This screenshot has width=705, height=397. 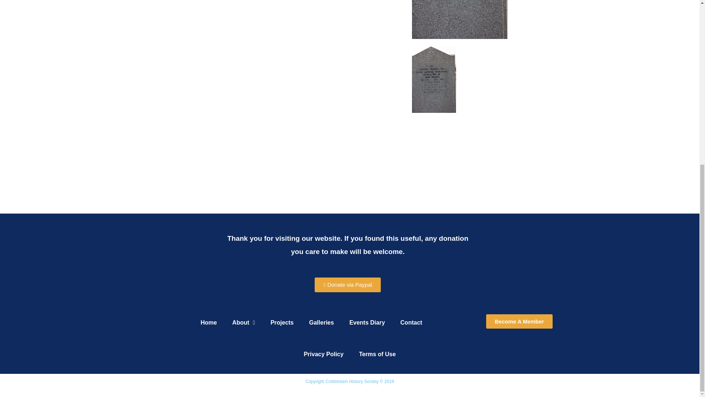 What do you see at coordinates (347, 285) in the screenshot?
I see `Donate via Paypal` at bounding box center [347, 285].